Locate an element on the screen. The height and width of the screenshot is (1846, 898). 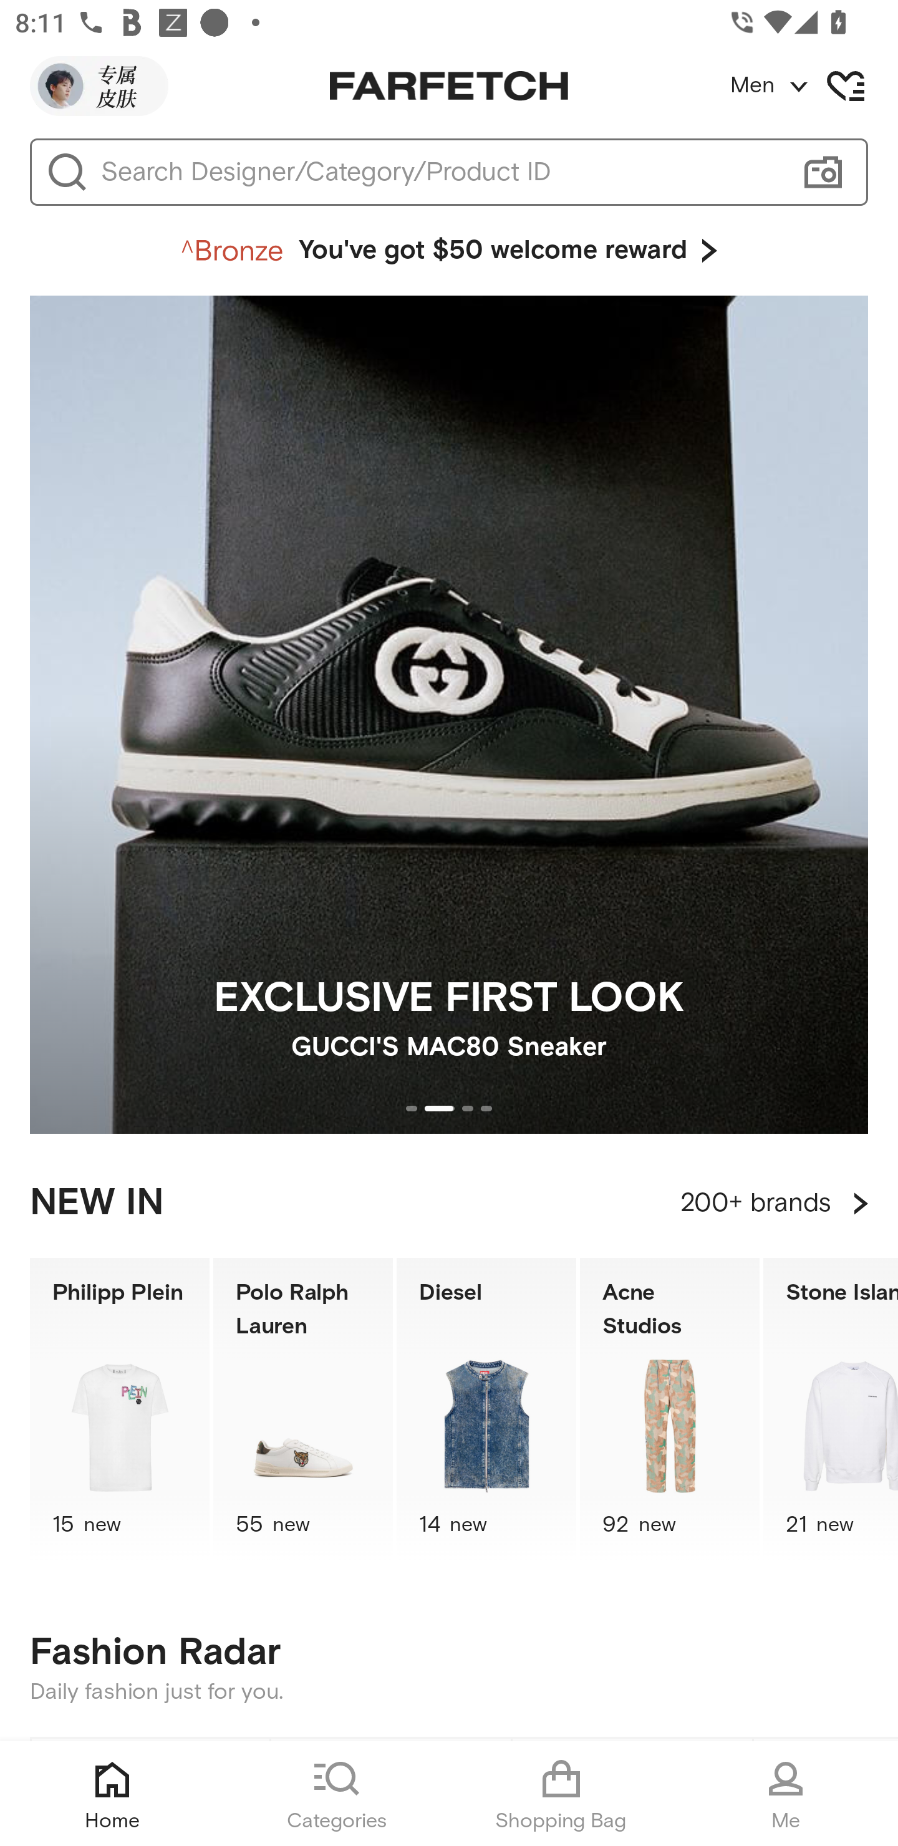
Me is located at coordinates (786, 1794).